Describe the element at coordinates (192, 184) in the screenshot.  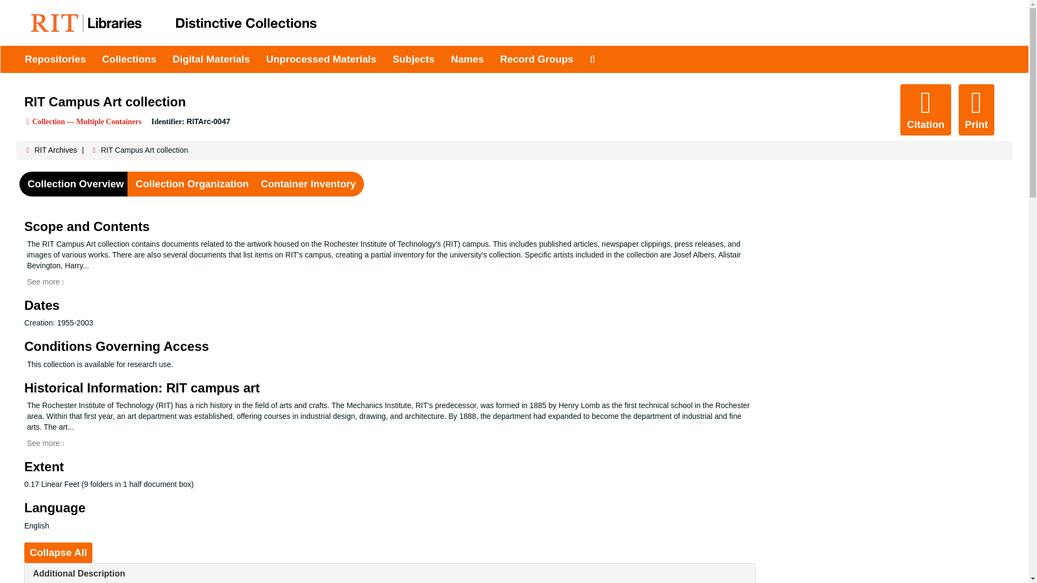
I see `Collection Organization` at that location.